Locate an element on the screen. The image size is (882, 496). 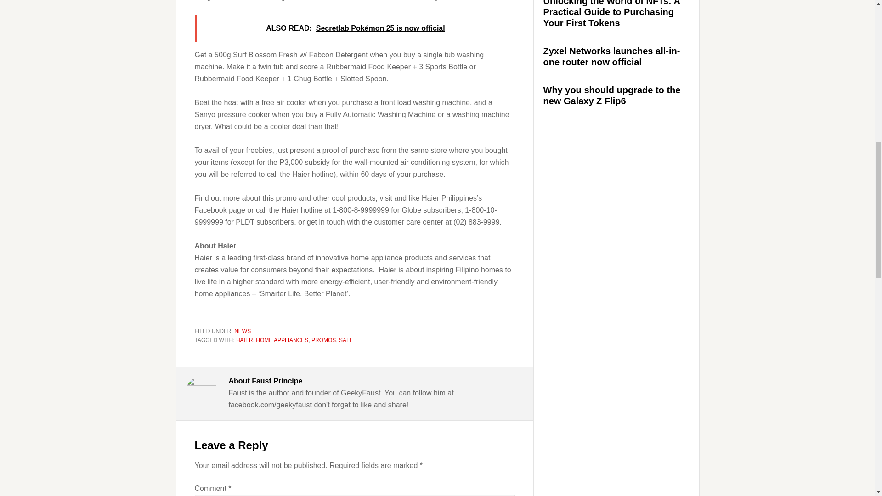
HOME APPLIANCES is located at coordinates (282, 340).